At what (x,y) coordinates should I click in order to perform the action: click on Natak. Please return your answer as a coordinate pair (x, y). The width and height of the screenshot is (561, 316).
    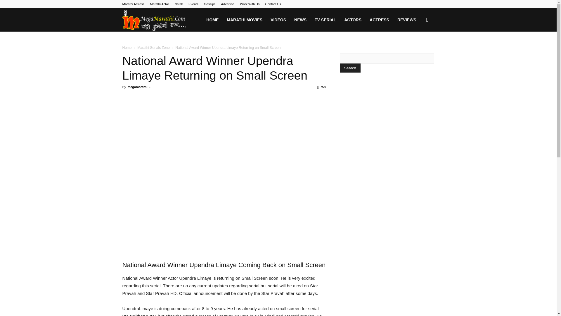
    Looking at the image, I should click on (179, 4).